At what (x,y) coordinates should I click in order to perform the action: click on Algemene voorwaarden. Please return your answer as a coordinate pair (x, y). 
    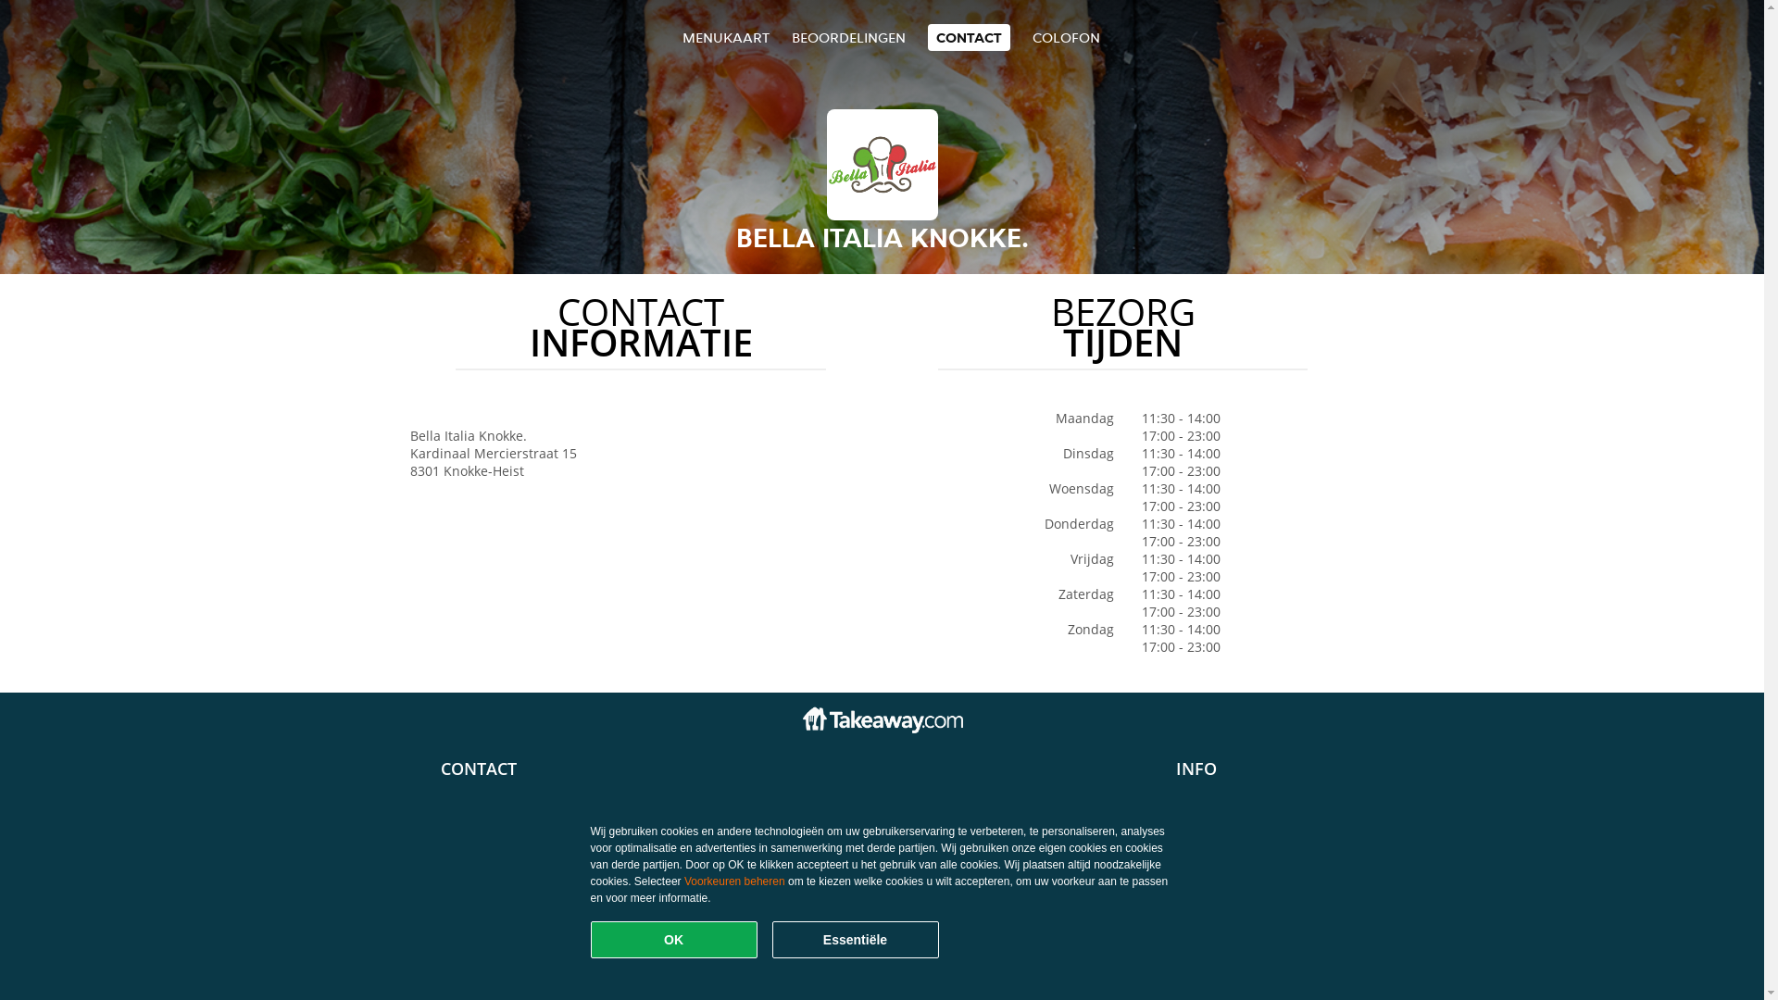
    Looking at the image, I should click on (1250, 789).